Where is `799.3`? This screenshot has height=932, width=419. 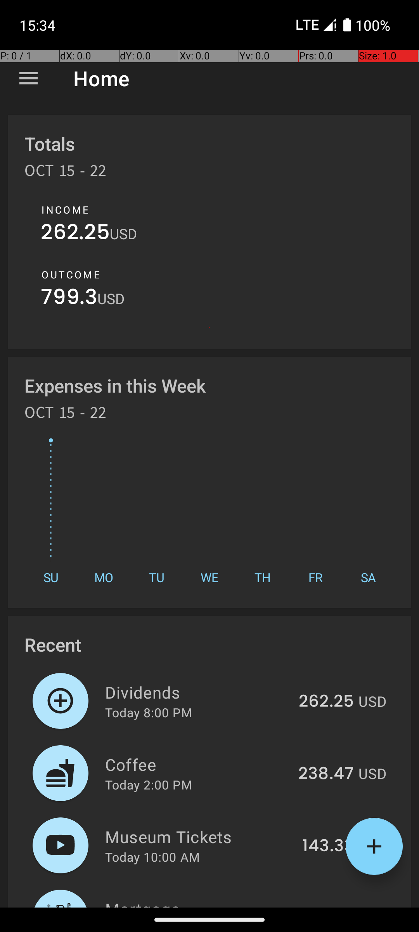 799.3 is located at coordinates (69, 299).